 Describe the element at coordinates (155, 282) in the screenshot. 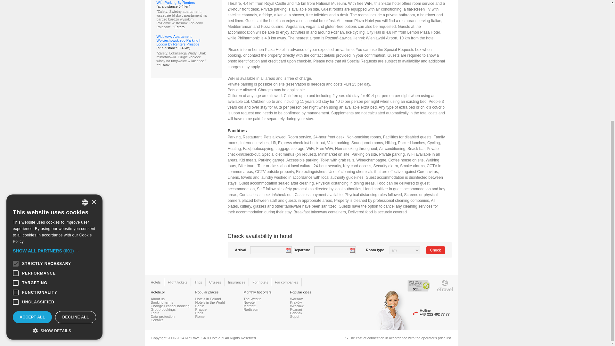

I see `Hotels` at that location.